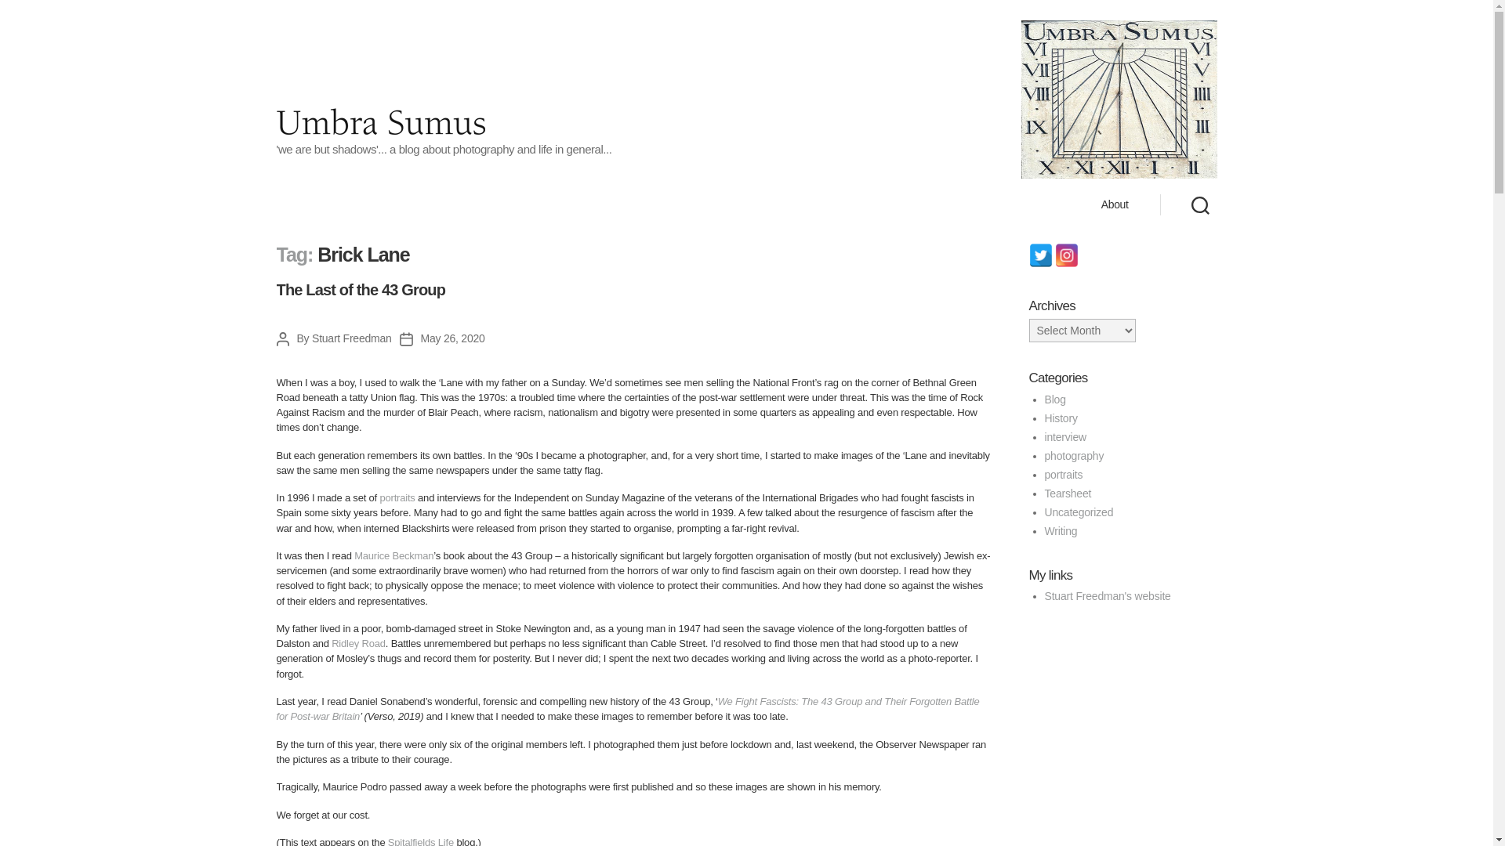 Image resolution: width=1505 pixels, height=846 pixels. I want to click on portraits, so click(397, 497).